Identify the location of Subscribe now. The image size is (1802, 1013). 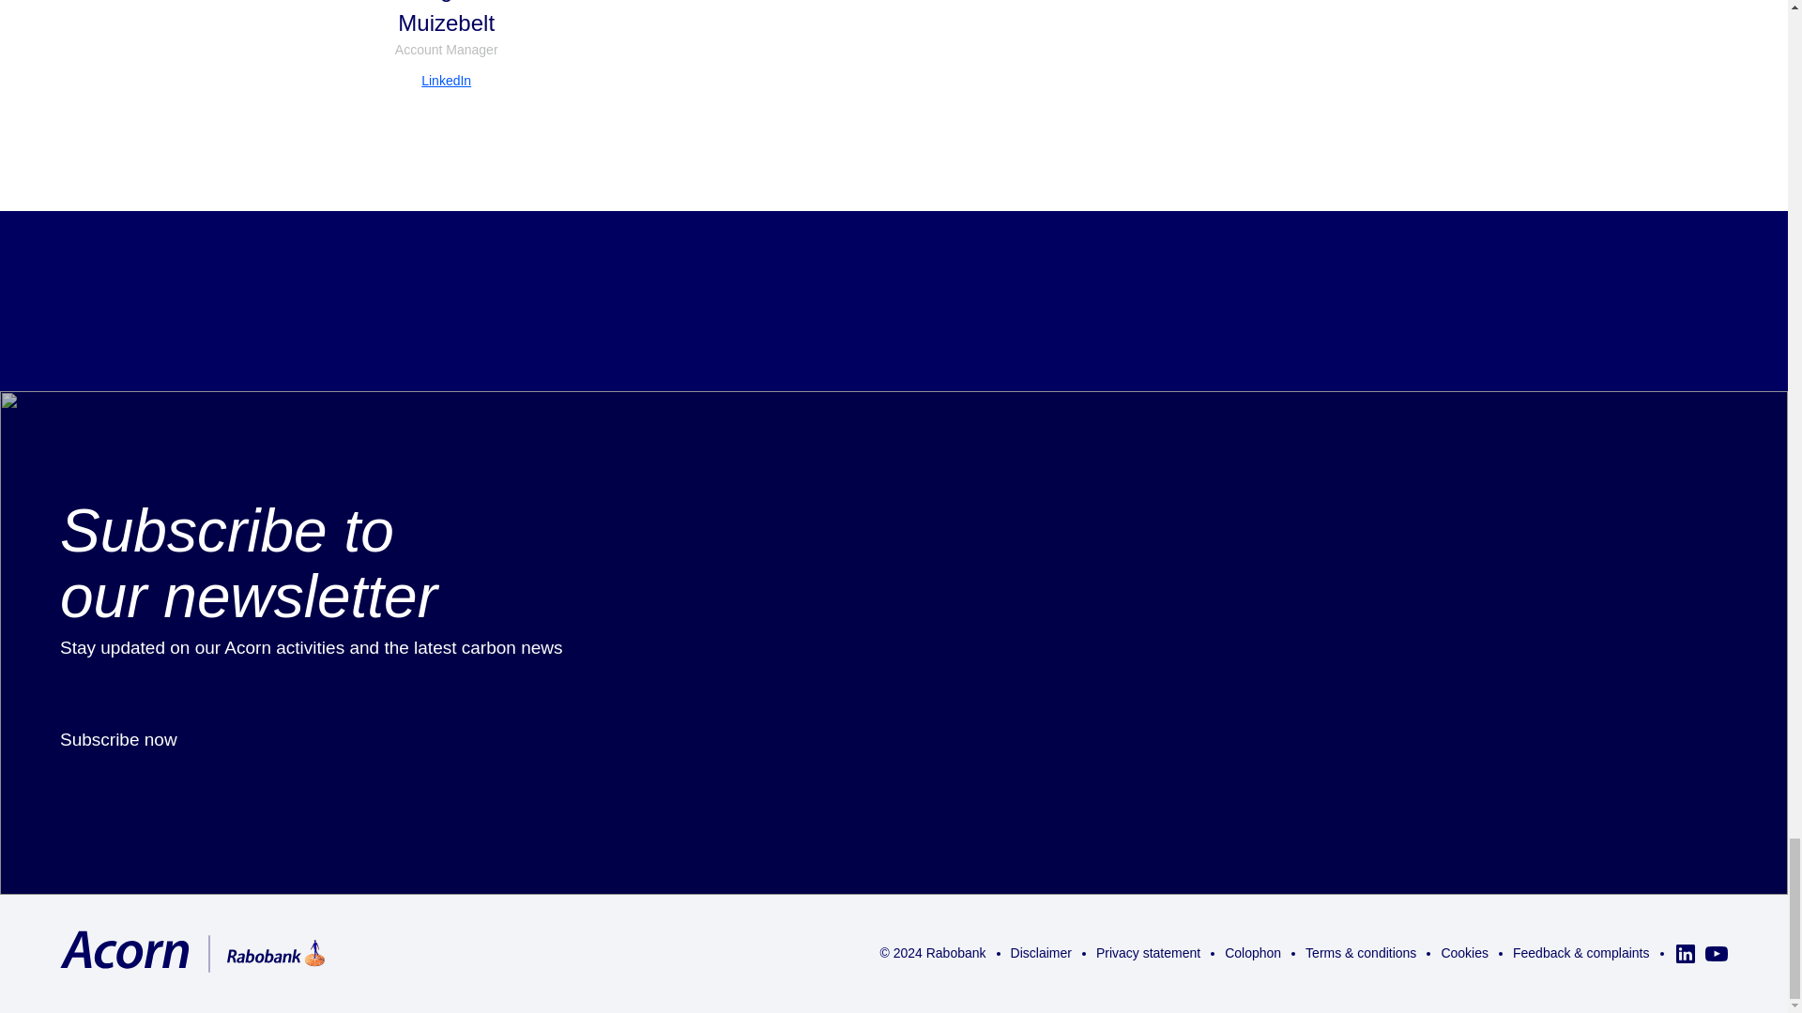
(188, 740).